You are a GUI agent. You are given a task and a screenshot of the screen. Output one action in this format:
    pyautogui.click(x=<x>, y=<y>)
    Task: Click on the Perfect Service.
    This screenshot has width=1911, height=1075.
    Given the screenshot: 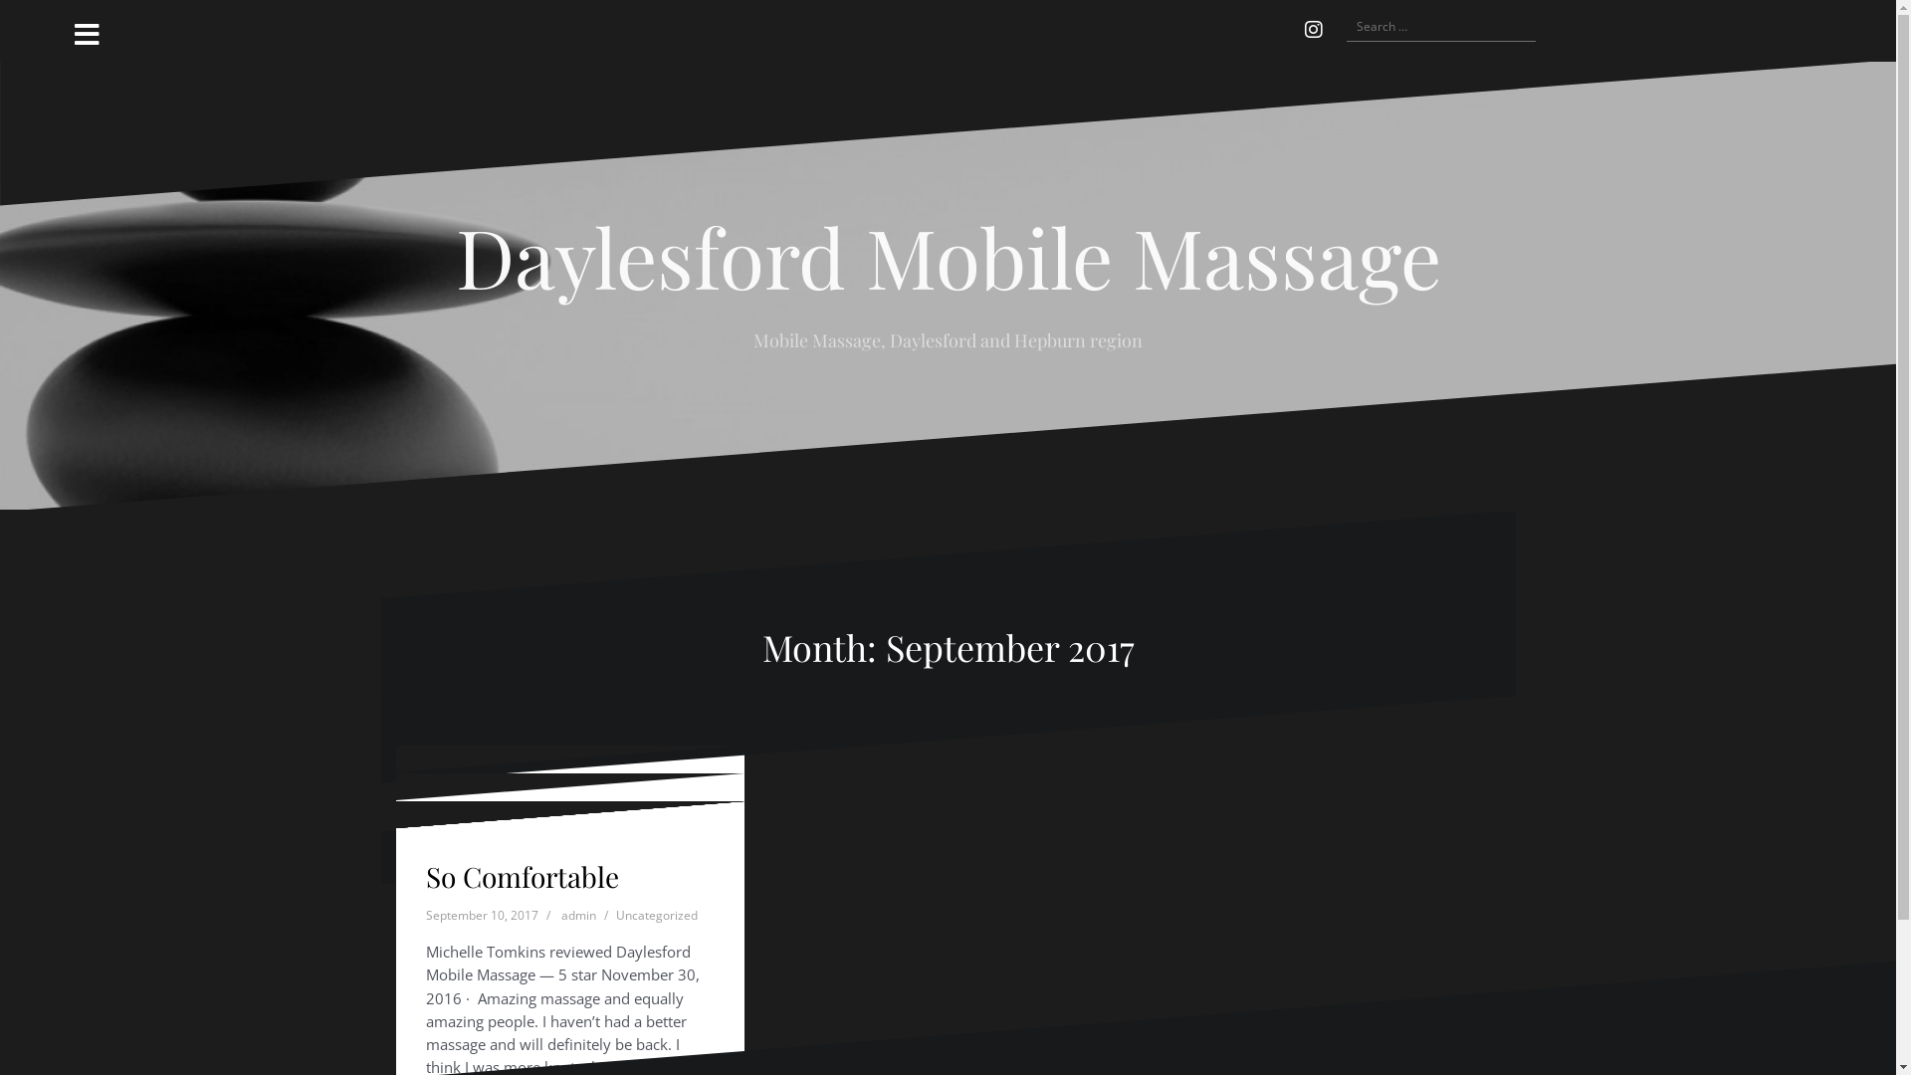 What is the action you would take?
    pyautogui.click(x=523, y=876)
    